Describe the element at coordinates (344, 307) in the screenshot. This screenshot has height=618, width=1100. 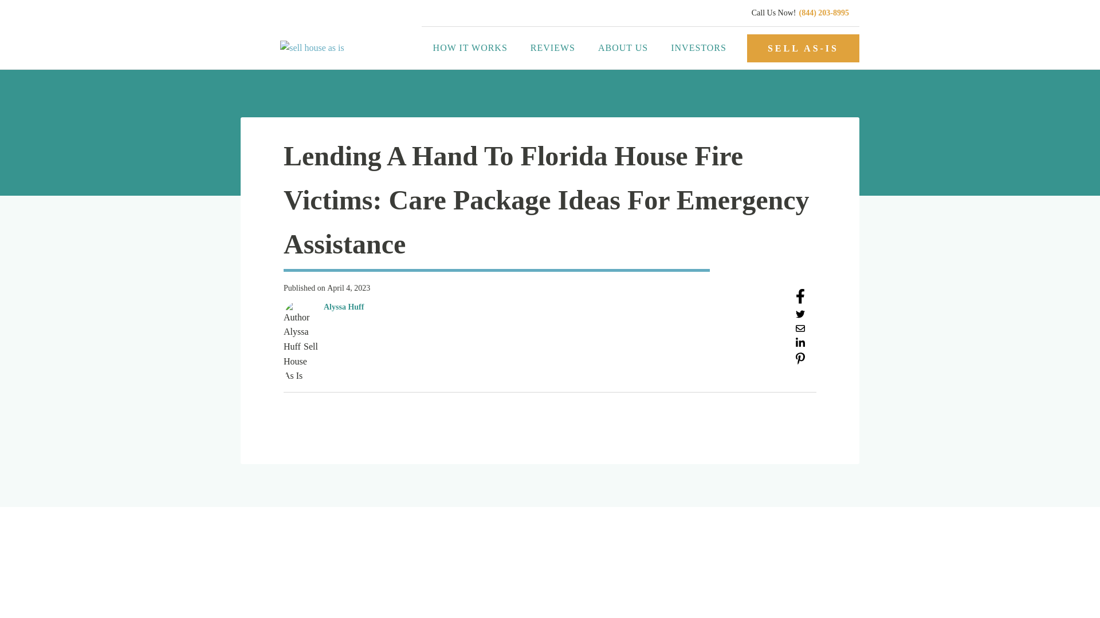
I see `Alyssa Huff` at that location.